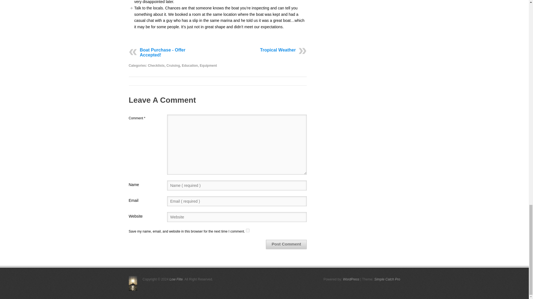 The height and width of the screenshot is (299, 533). Describe the element at coordinates (163, 52) in the screenshot. I see `Boat Purchase - Offer Accepted!` at that location.